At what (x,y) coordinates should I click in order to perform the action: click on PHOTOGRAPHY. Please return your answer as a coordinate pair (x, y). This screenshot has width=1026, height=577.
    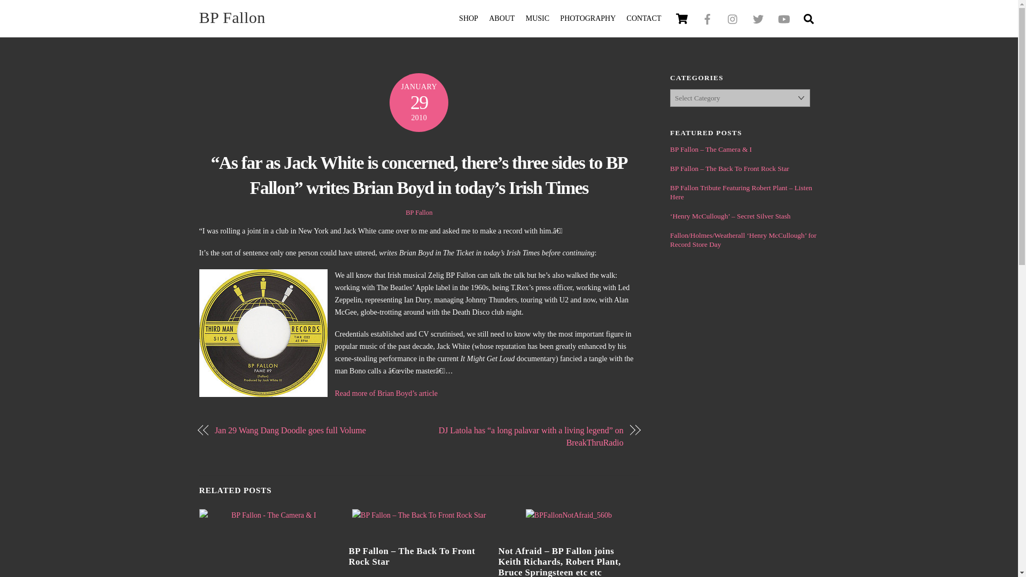
    Looking at the image, I should click on (232, 17).